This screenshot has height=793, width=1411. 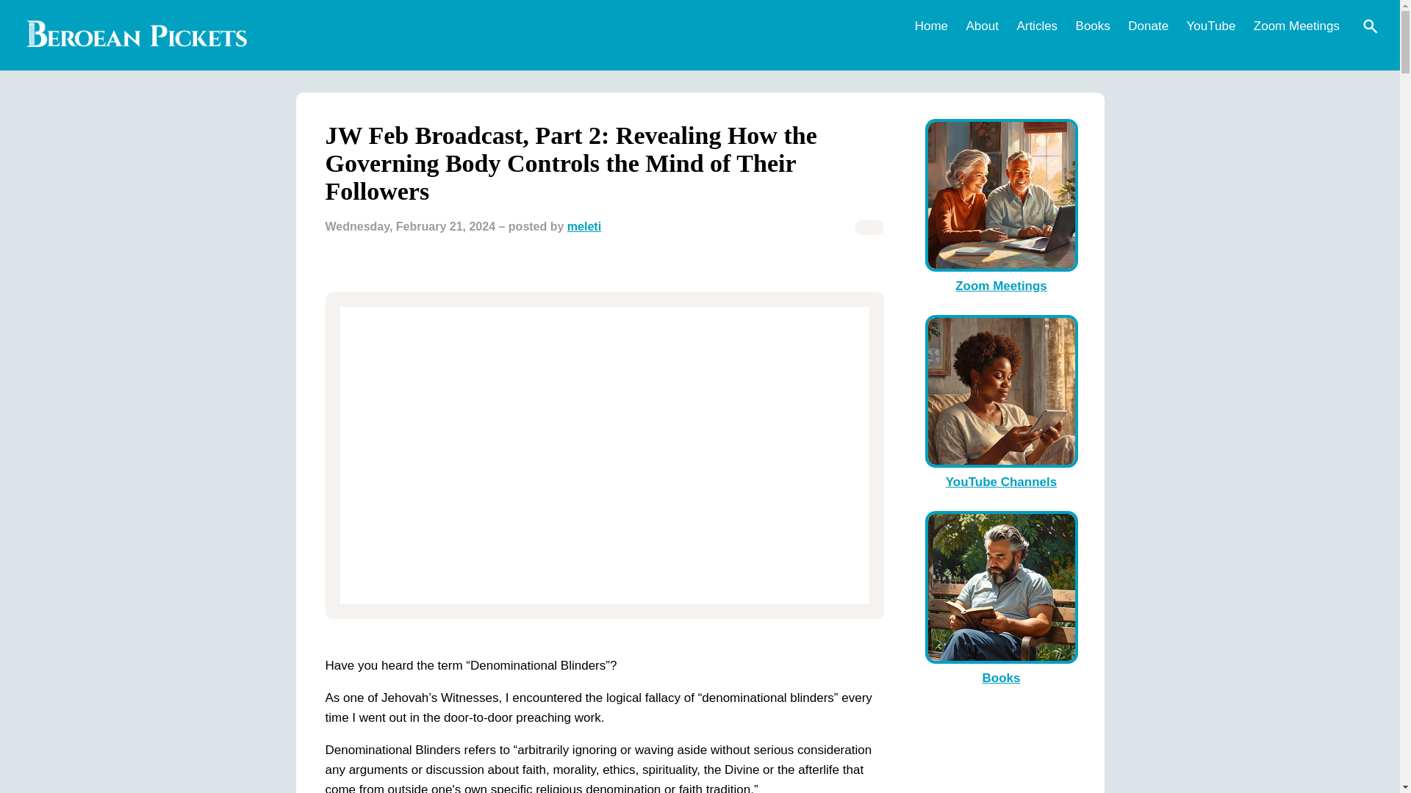 What do you see at coordinates (930, 25) in the screenshot?
I see `Home` at bounding box center [930, 25].